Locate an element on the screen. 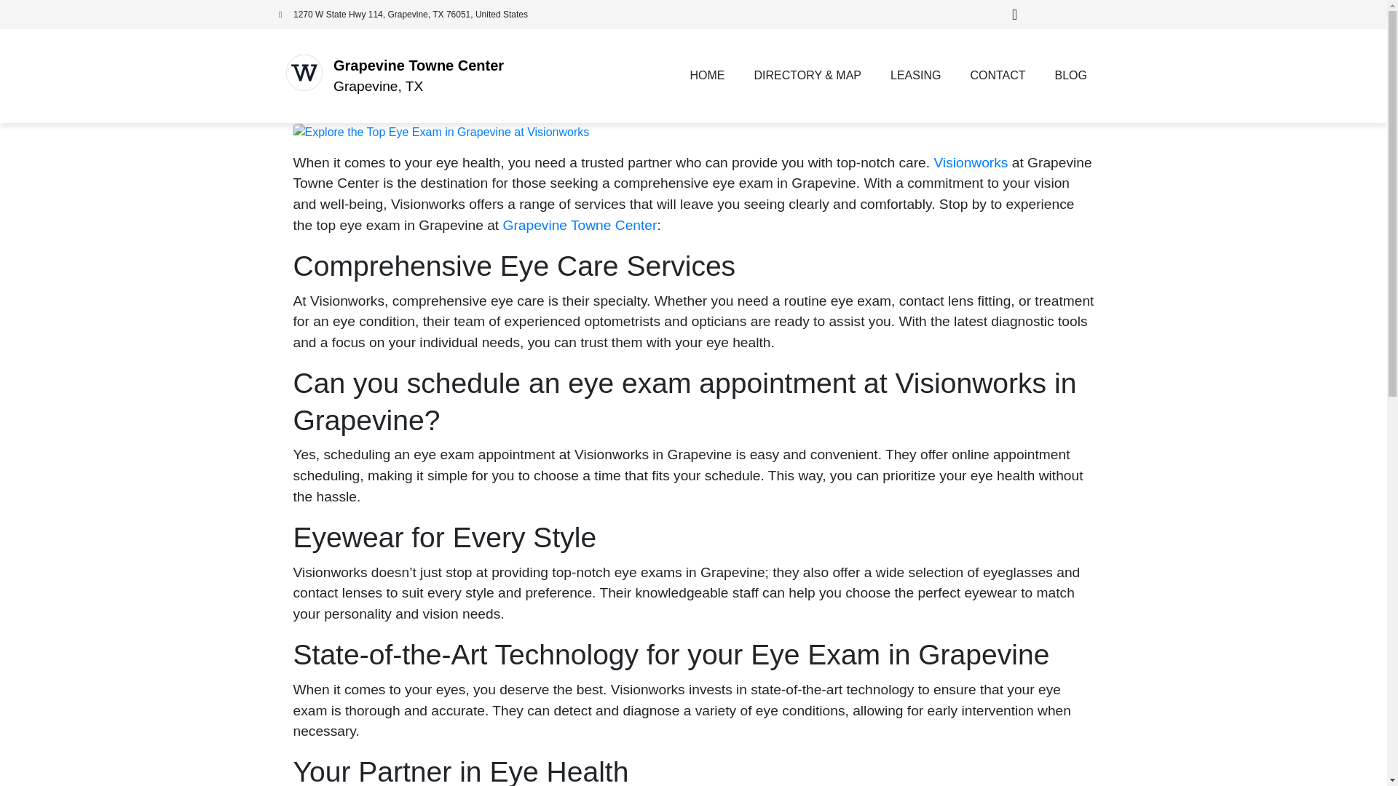 The image size is (1398, 786). Explore the Top Eye Exam in Grapevine at Visionworks is located at coordinates (440, 131).